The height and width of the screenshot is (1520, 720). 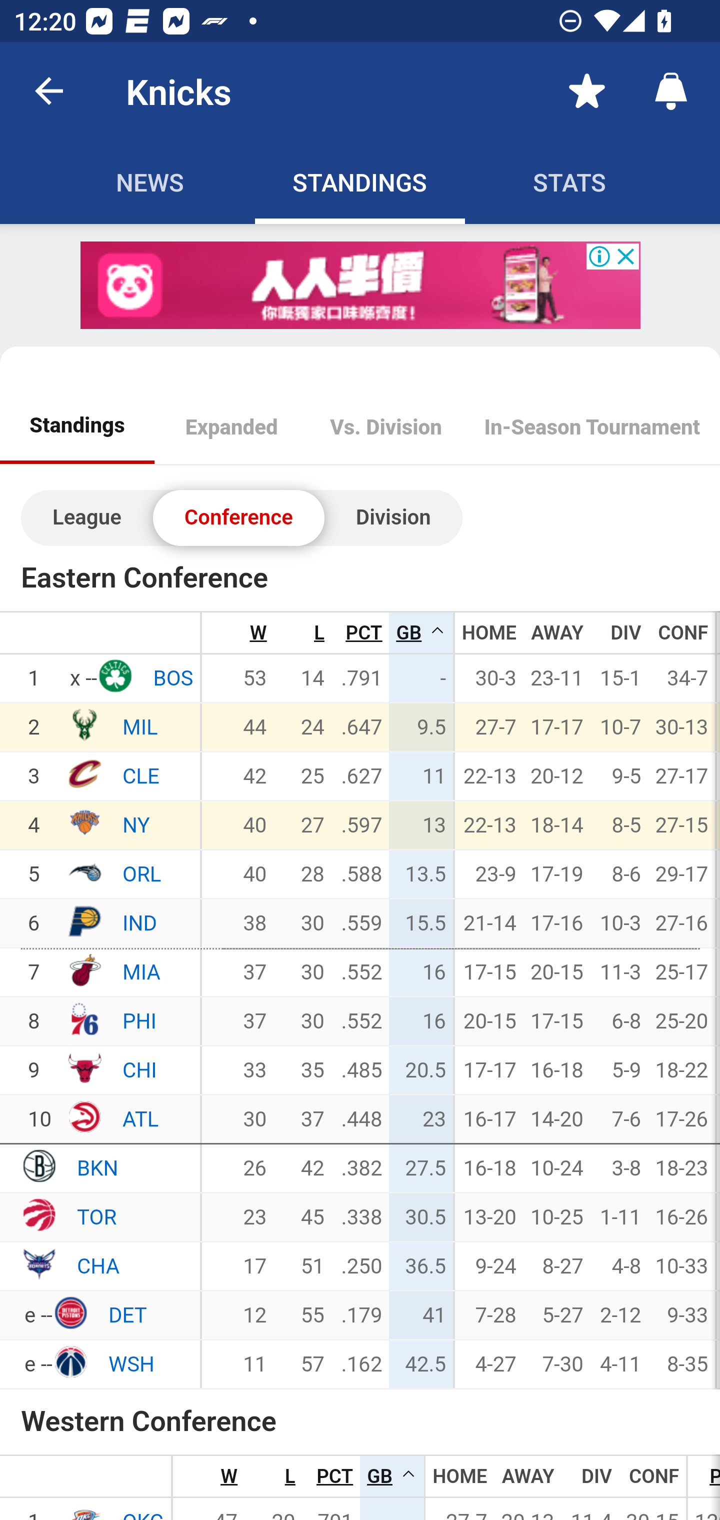 I want to click on PCT, so click(x=363, y=634).